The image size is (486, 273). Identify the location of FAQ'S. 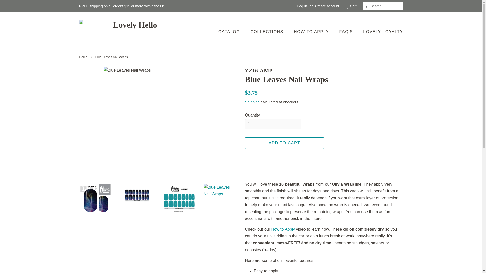
(346, 31).